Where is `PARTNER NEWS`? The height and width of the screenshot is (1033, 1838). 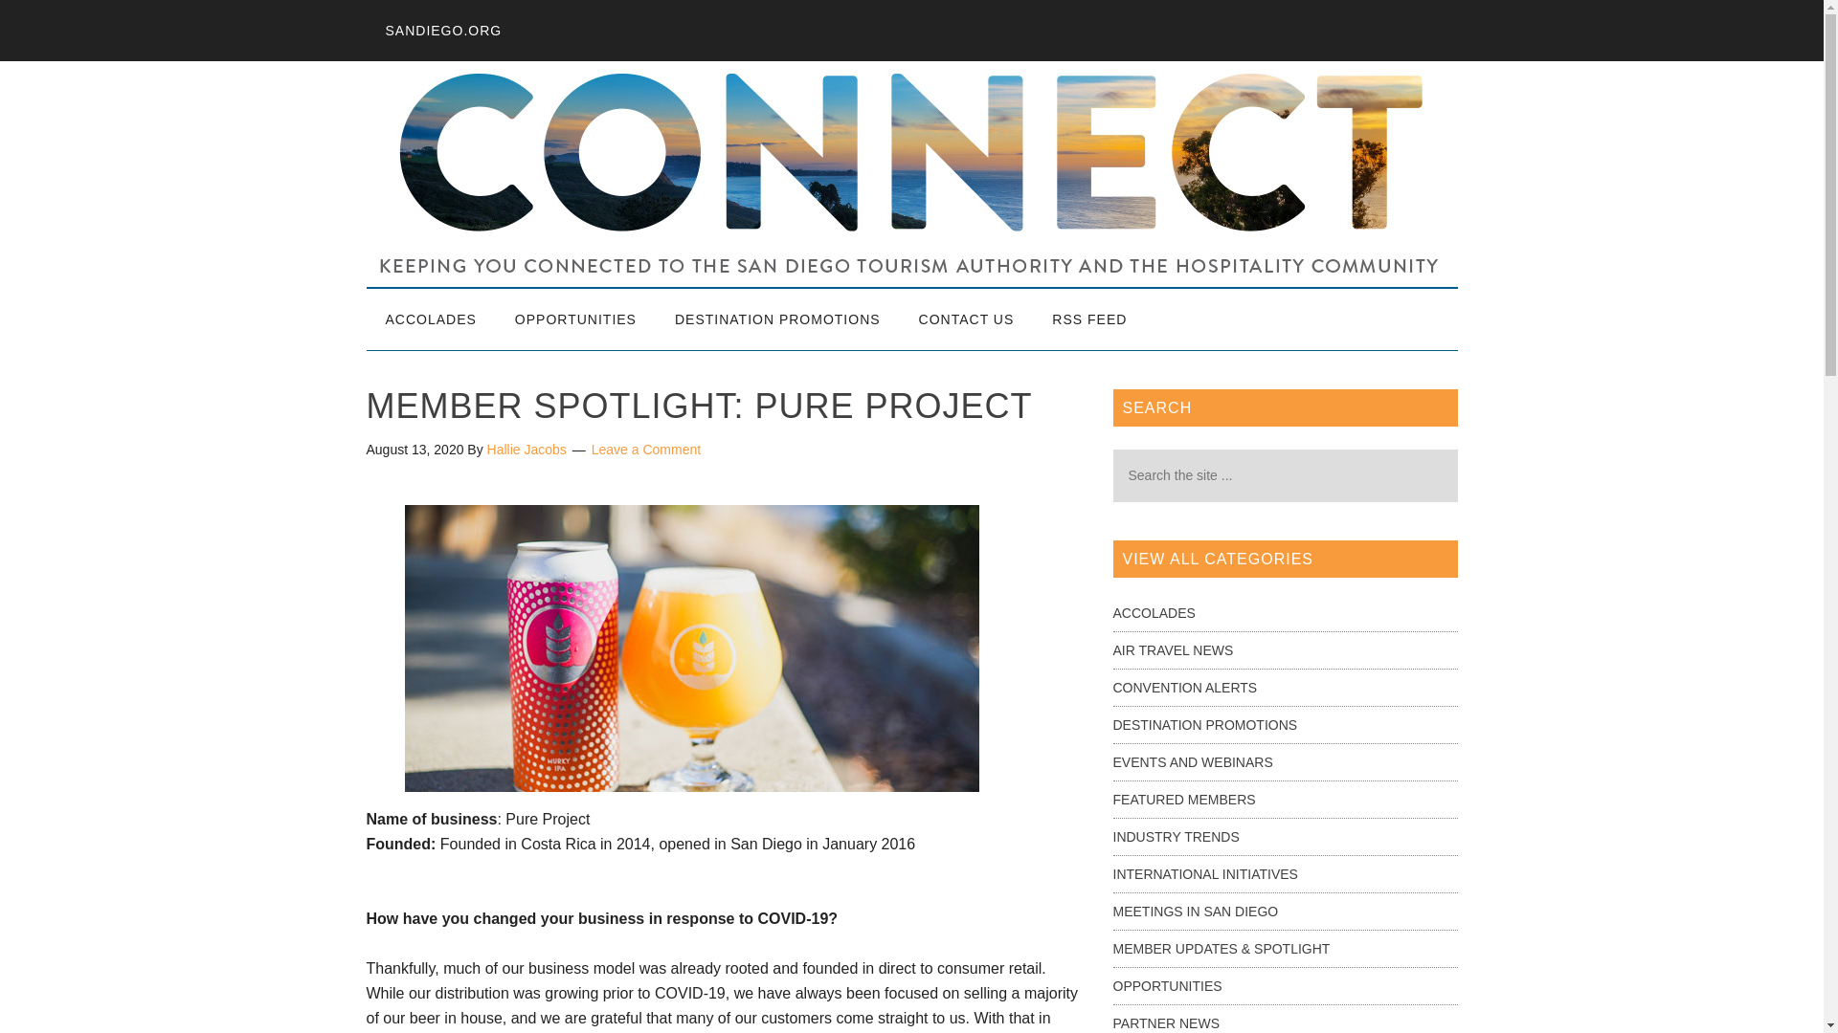
PARTNER NEWS is located at coordinates (1166, 1022).